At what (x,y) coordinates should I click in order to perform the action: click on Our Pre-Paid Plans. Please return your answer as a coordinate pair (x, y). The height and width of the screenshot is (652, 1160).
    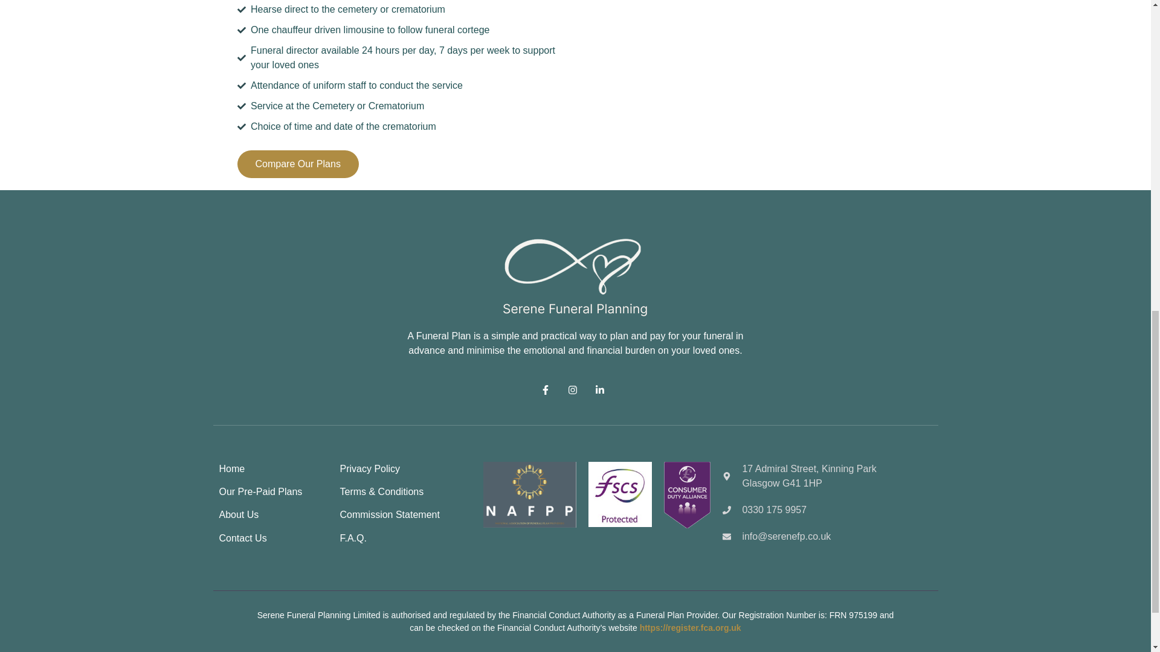
    Looking at the image, I should click on (260, 491).